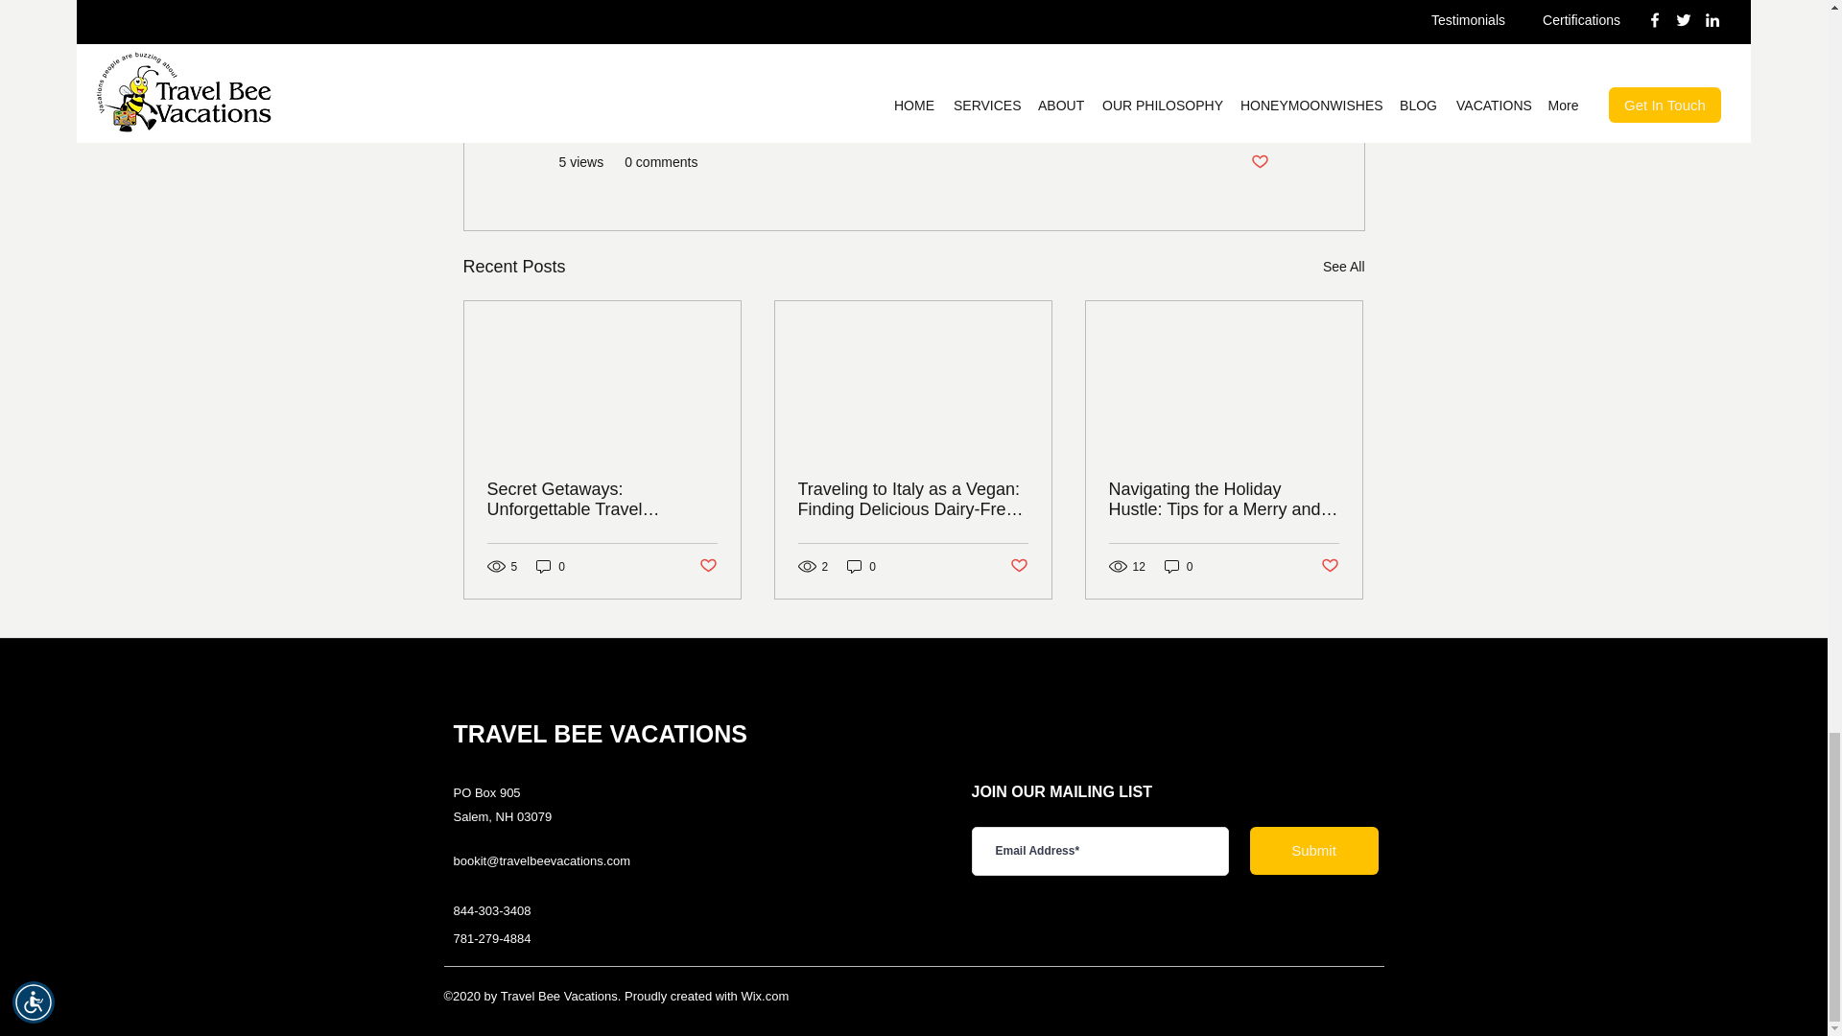  What do you see at coordinates (1019, 566) in the screenshot?
I see `Post not marked as liked` at bounding box center [1019, 566].